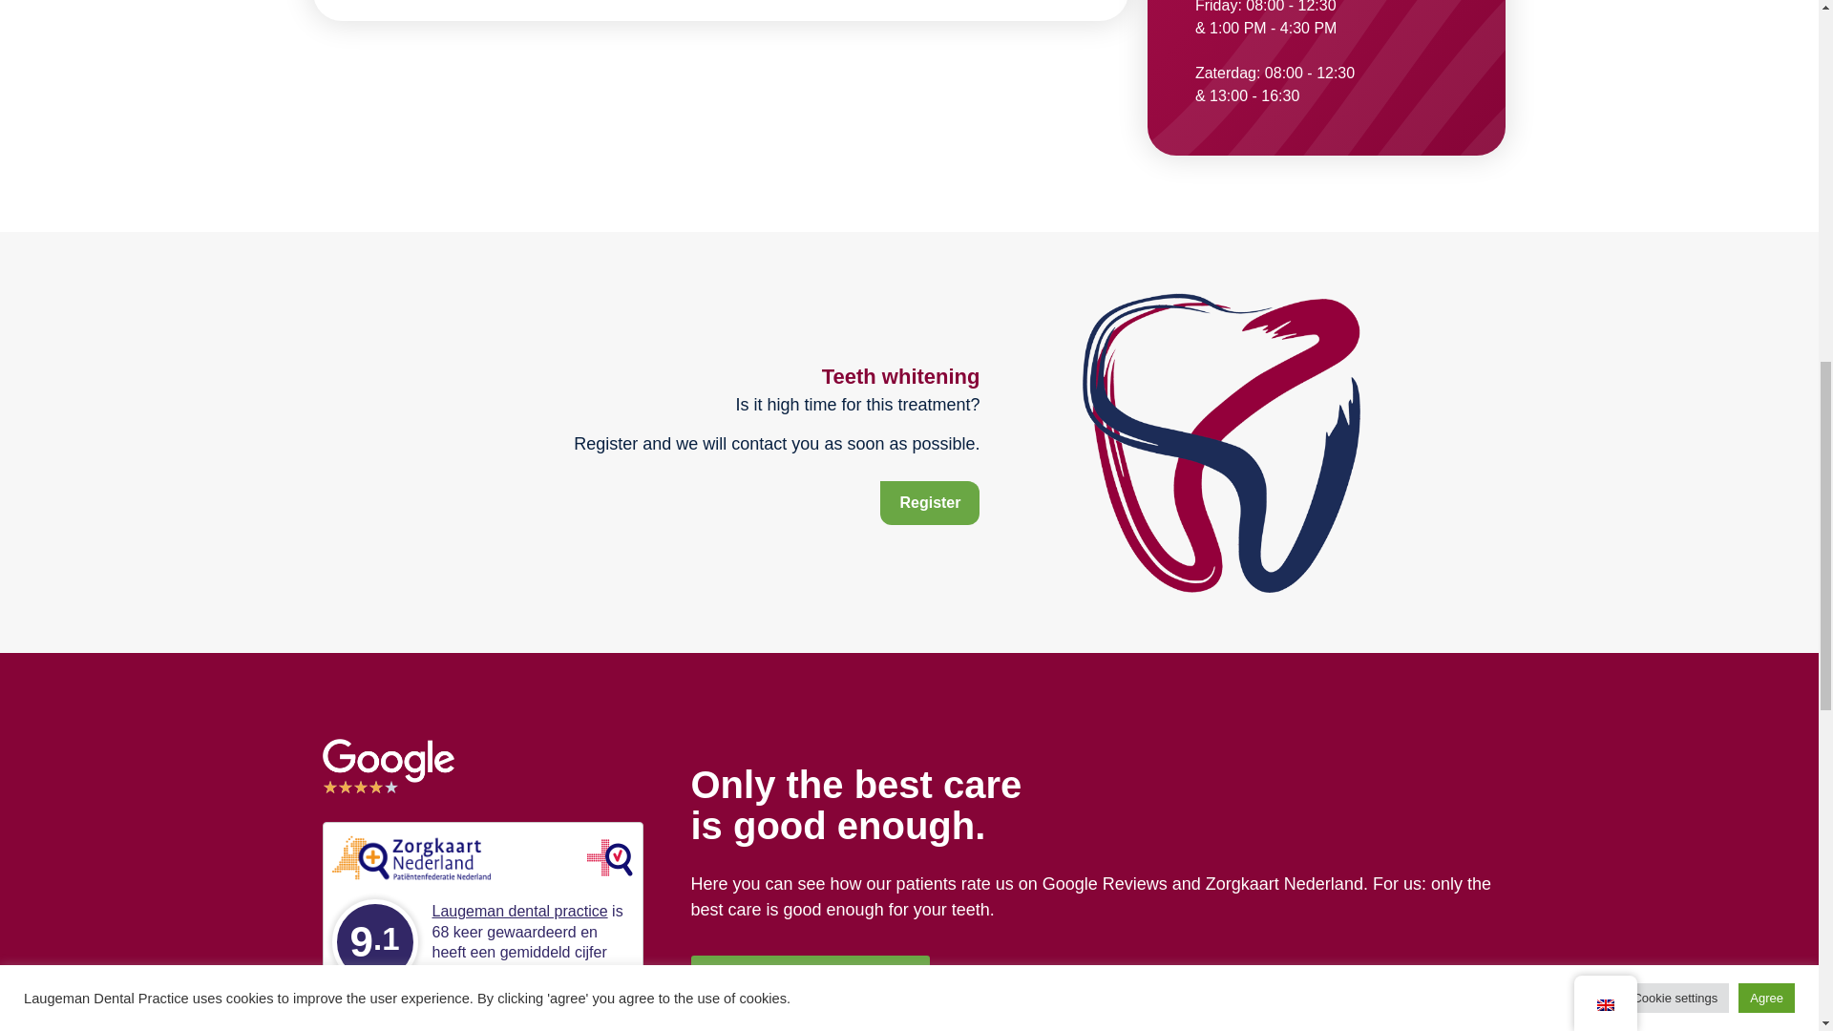 The image size is (1833, 1031). What do you see at coordinates (518, 911) in the screenshot?
I see `Laugeman dental practice` at bounding box center [518, 911].